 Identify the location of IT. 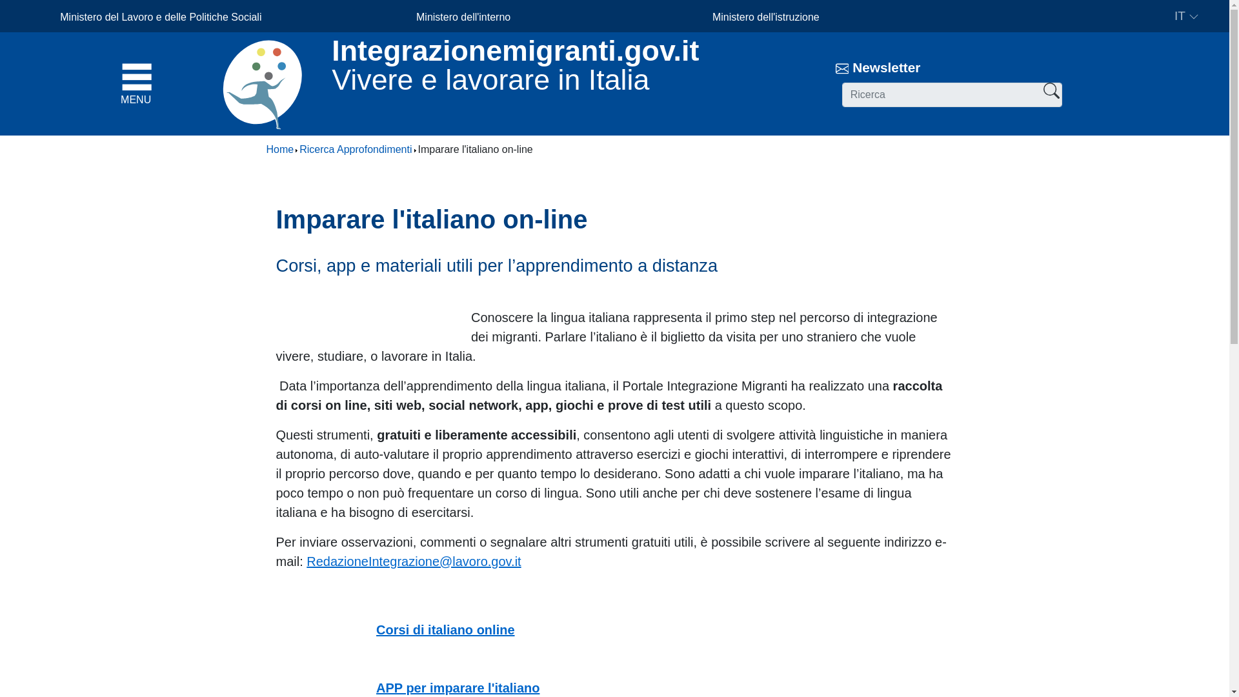
(1187, 17).